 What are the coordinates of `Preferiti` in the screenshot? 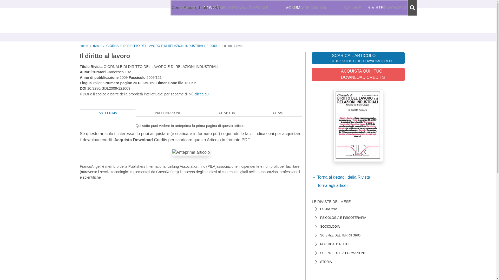 It's located at (371, 8).